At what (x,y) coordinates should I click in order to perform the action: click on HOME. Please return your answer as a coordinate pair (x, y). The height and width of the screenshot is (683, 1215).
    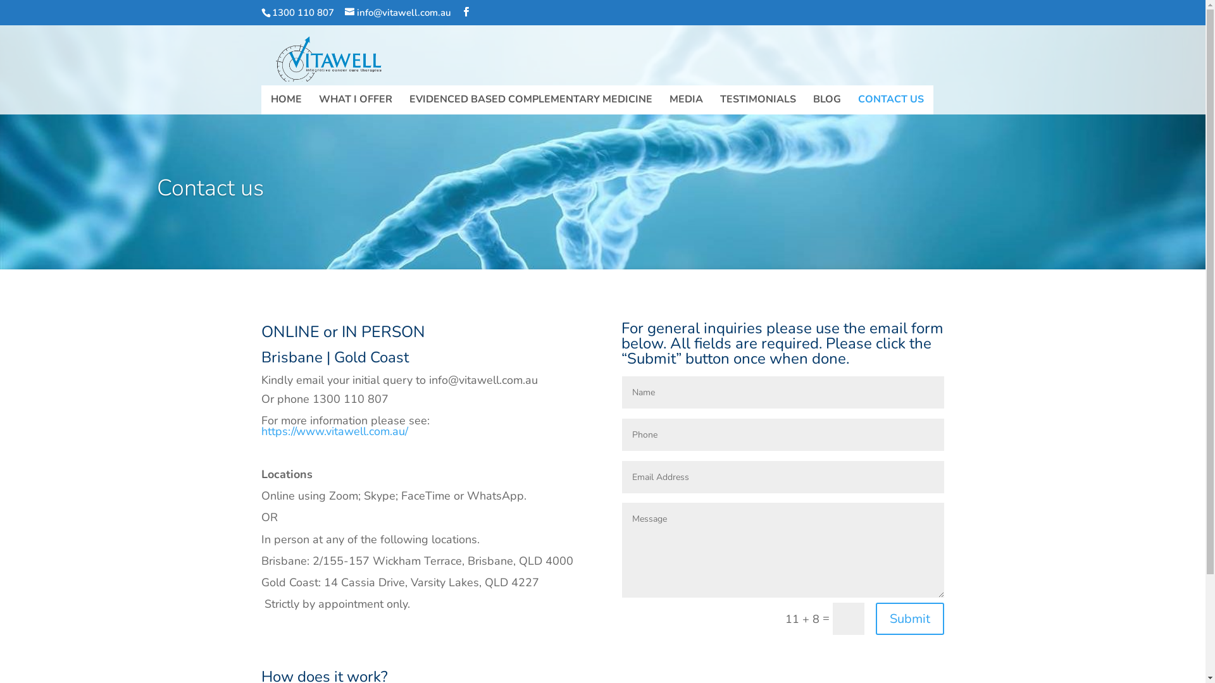
    Looking at the image, I should click on (286, 105).